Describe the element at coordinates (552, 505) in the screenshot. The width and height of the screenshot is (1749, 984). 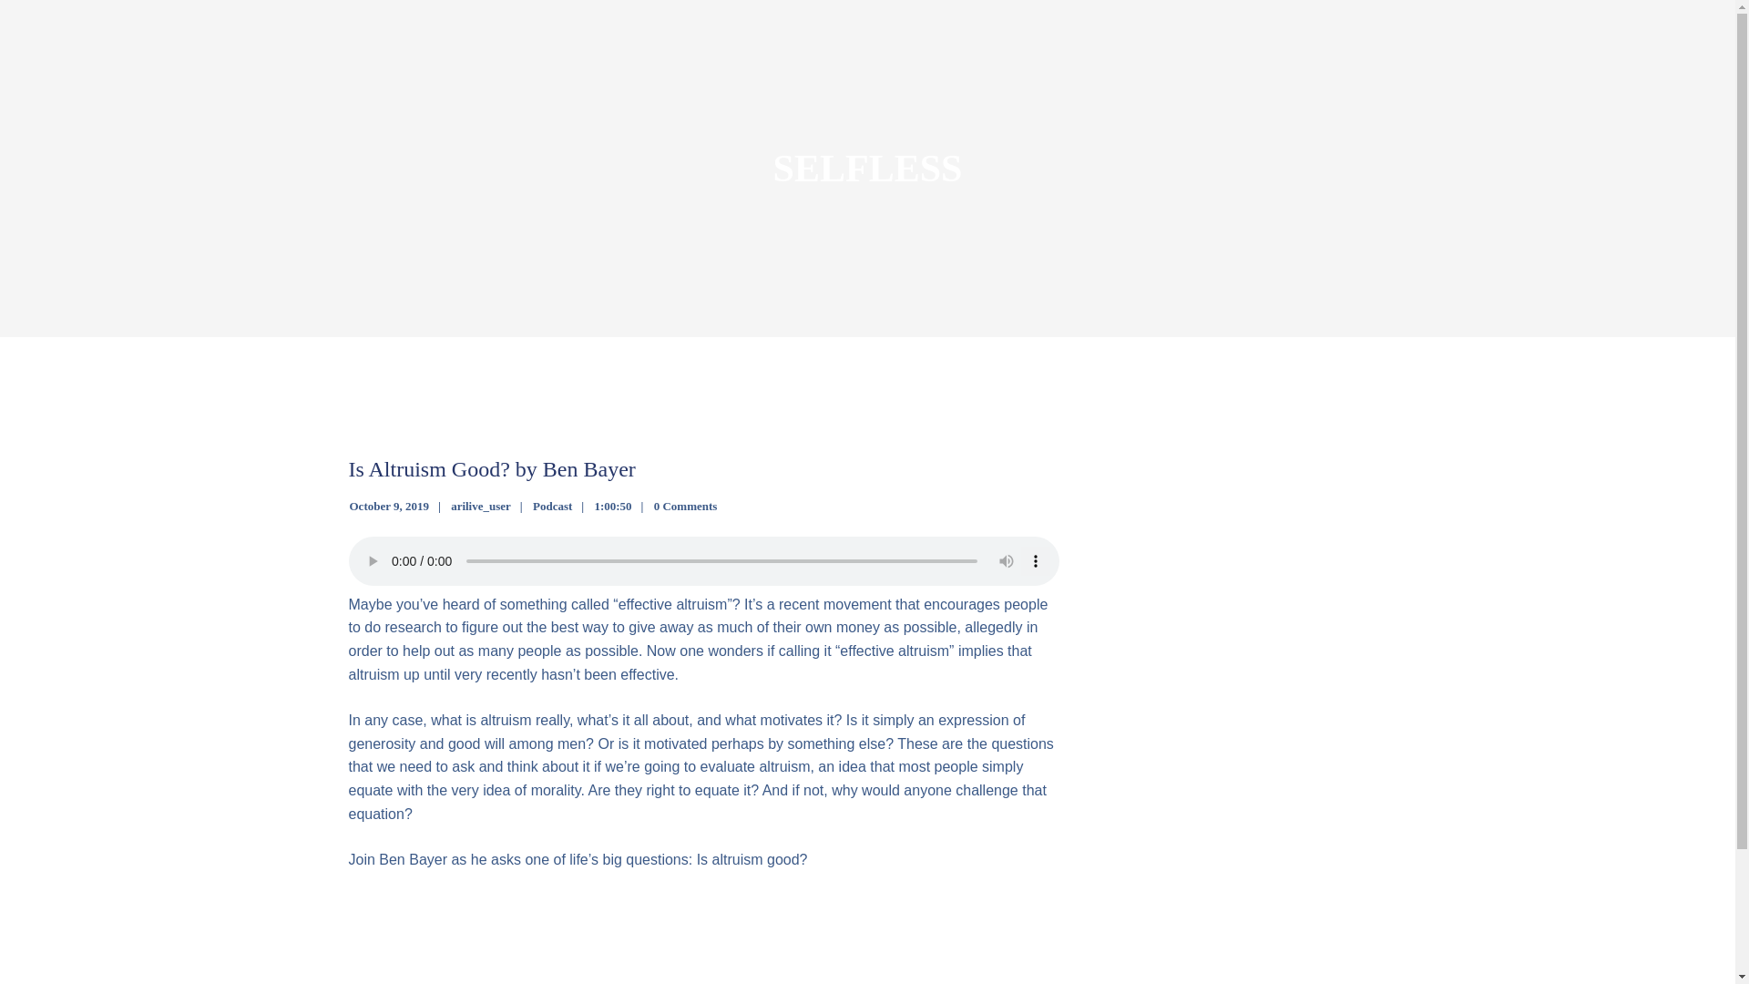
I see `Podcast` at that location.